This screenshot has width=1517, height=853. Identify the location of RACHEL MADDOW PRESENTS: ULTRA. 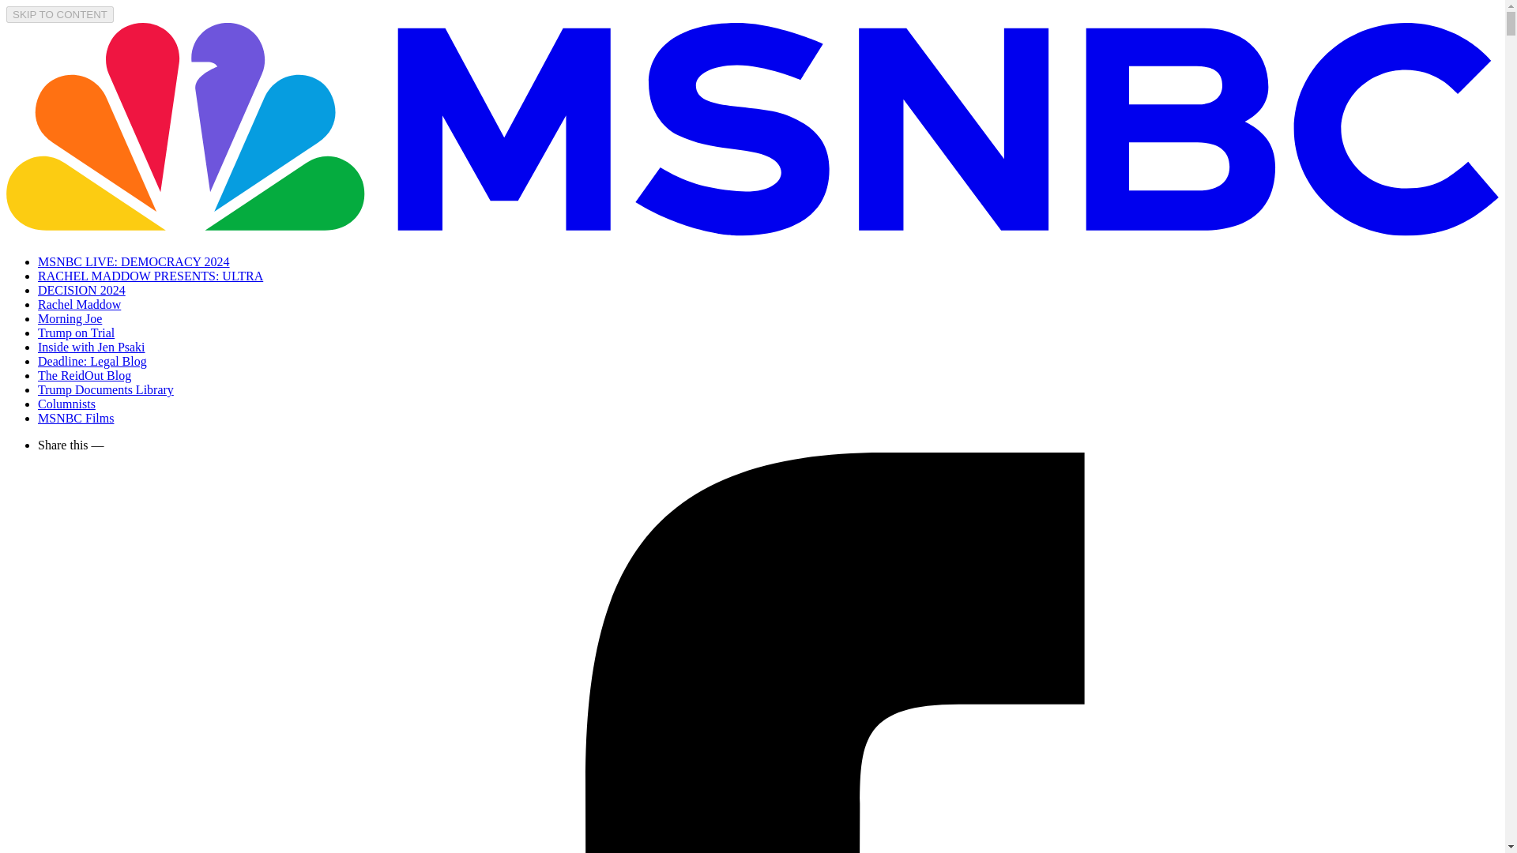
(150, 276).